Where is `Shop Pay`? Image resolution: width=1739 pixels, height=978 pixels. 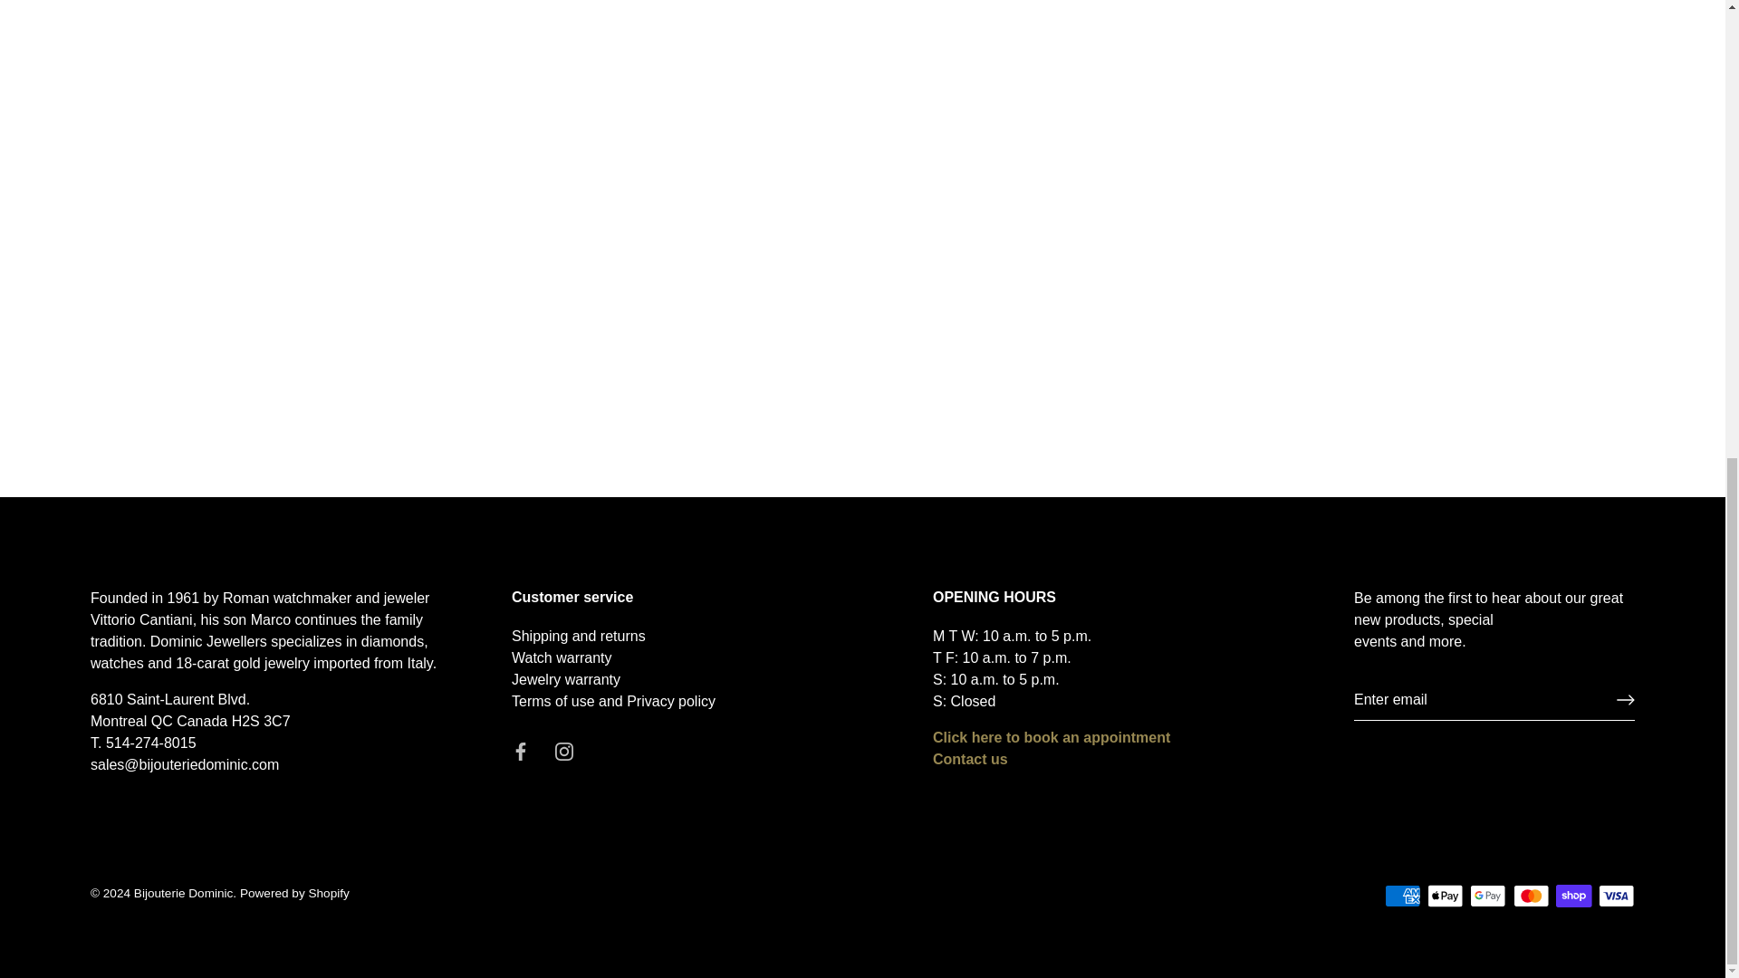 Shop Pay is located at coordinates (1573, 896).